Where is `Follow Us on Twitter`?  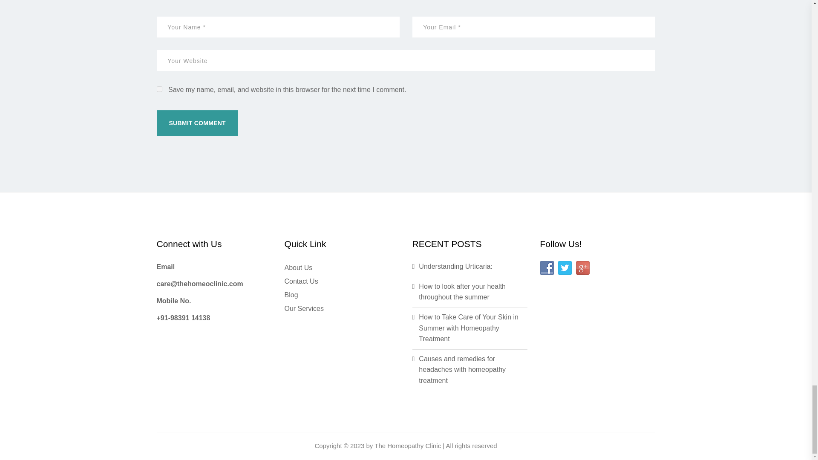 Follow Us on Twitter is located at coordinates (565, 267).